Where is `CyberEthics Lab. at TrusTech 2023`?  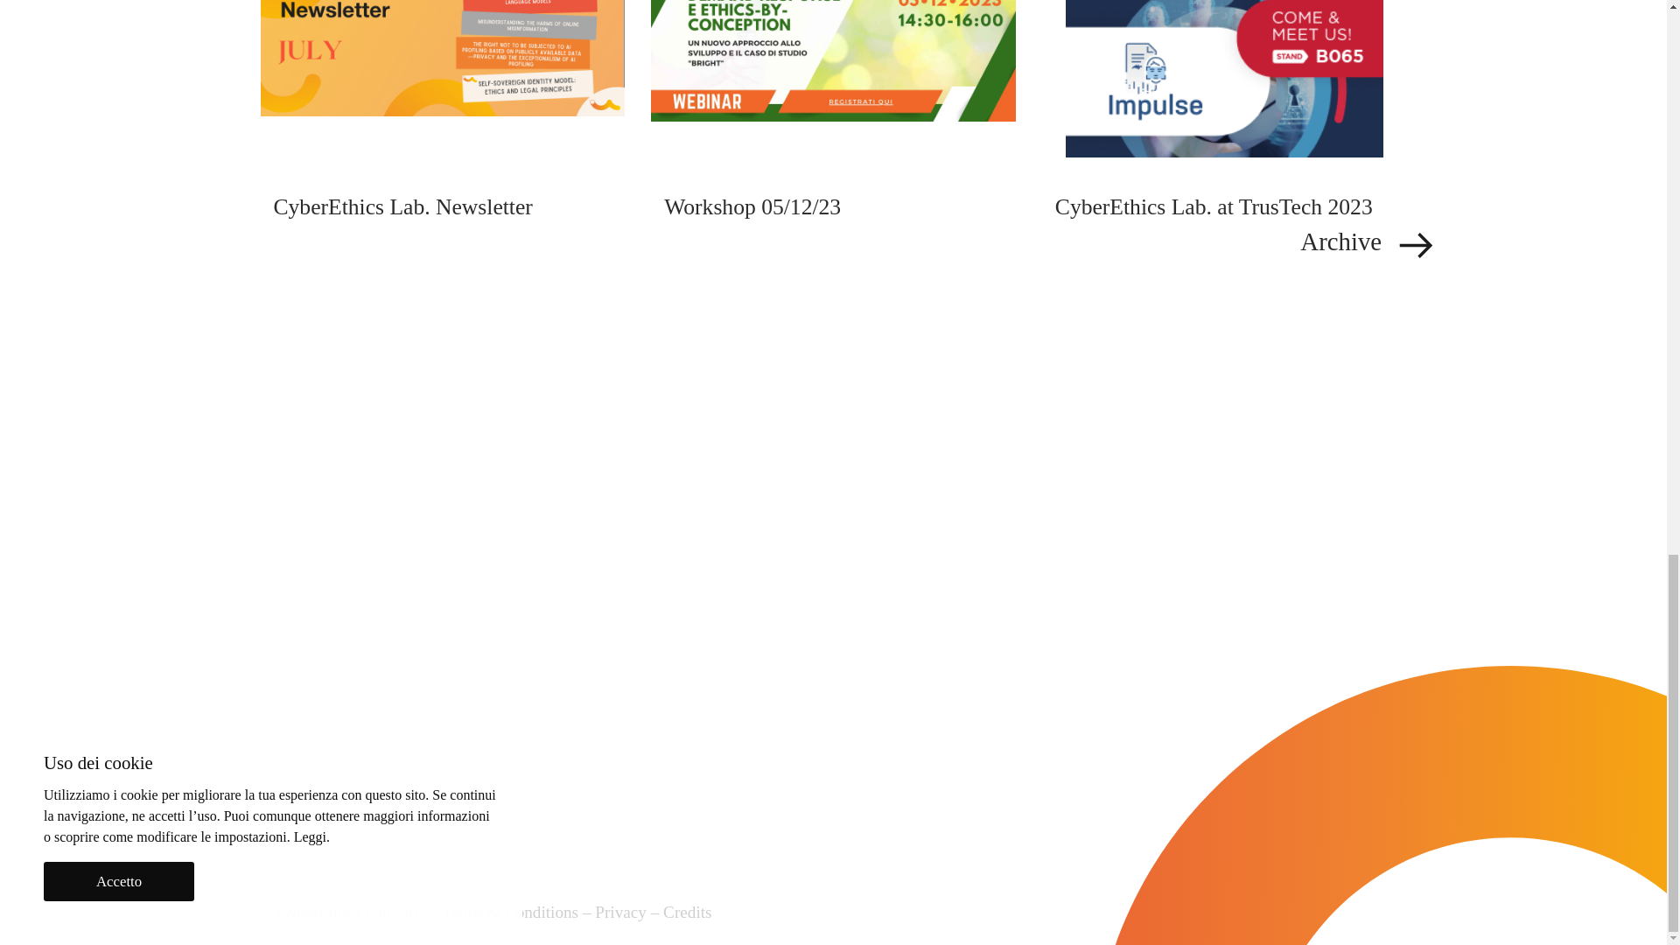
CyberEthics Lab. at TrusTech 2023 is located at coordinates (1224, 207).